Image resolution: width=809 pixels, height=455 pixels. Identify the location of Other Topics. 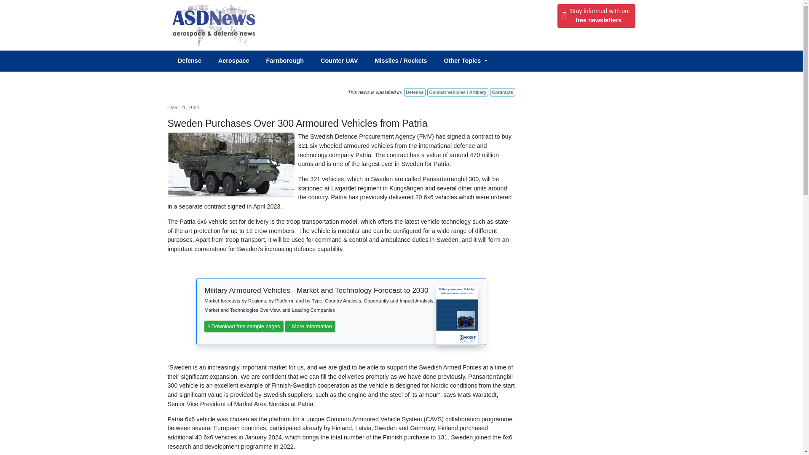
(469, 61).